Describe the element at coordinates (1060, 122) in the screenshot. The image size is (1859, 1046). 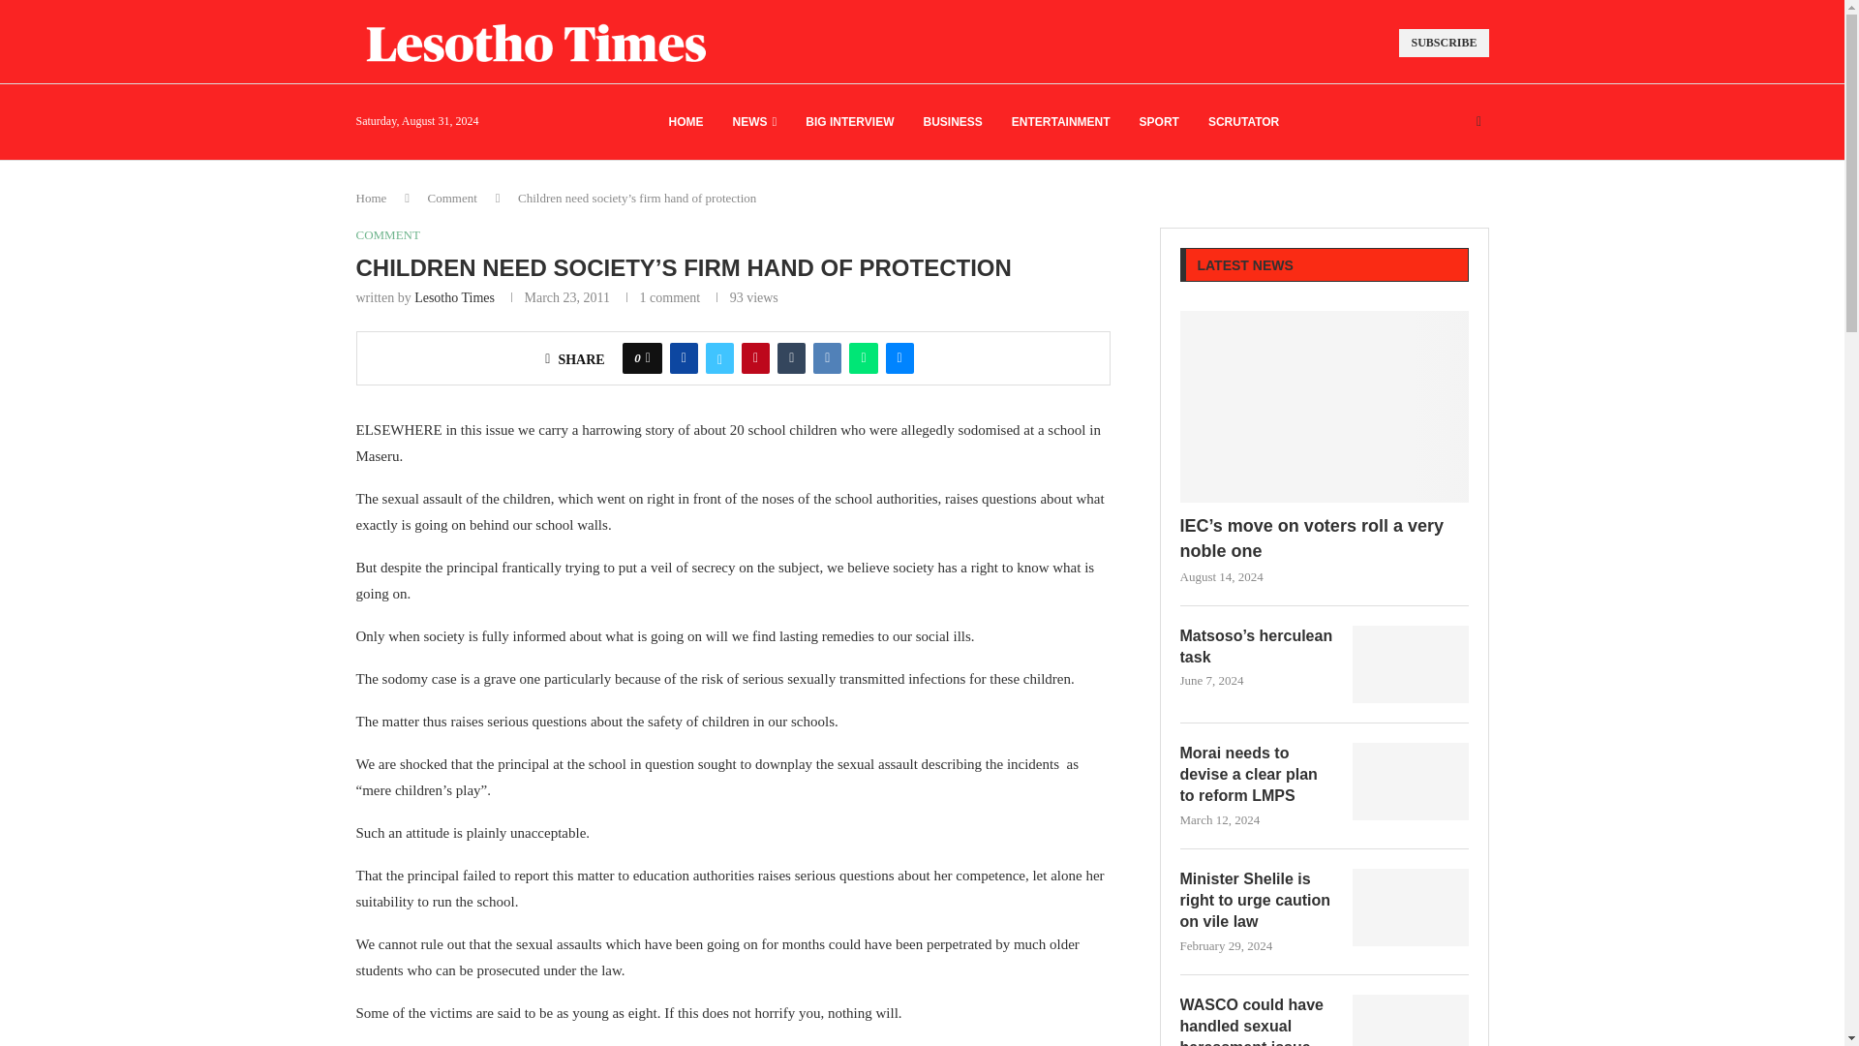
I see `ENTERTAINMENT` at that location.